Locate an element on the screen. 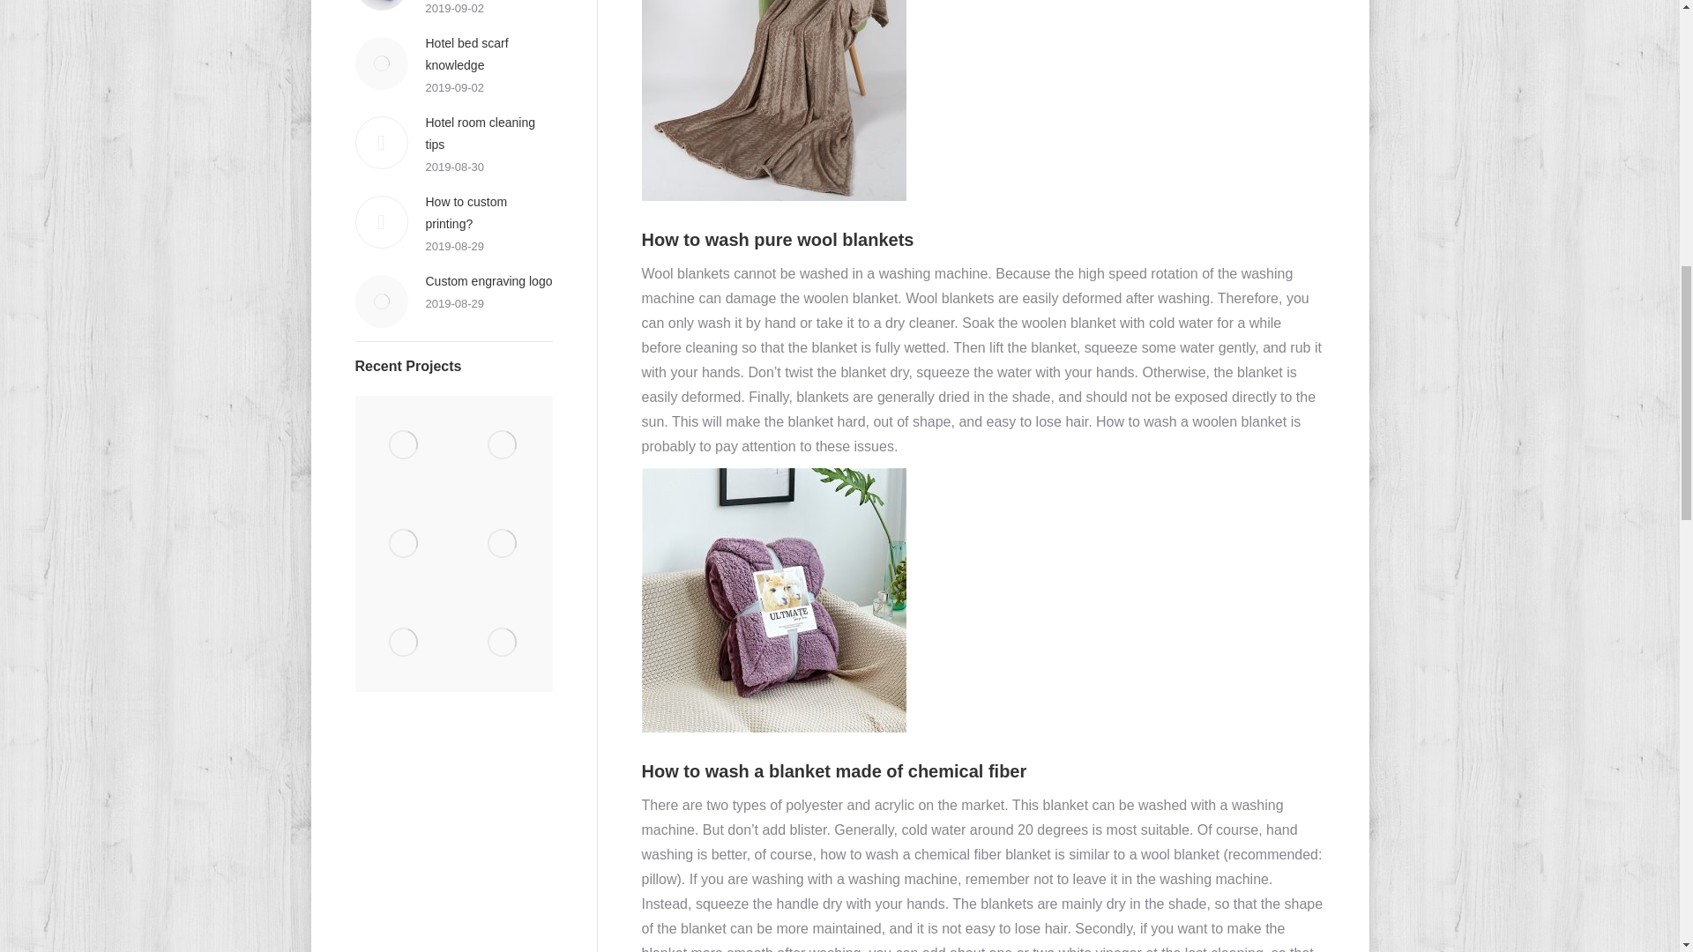 This screenshot has height=952, width=1693. Color hotel cotton mattress topper is located at coordinates (503, 543).